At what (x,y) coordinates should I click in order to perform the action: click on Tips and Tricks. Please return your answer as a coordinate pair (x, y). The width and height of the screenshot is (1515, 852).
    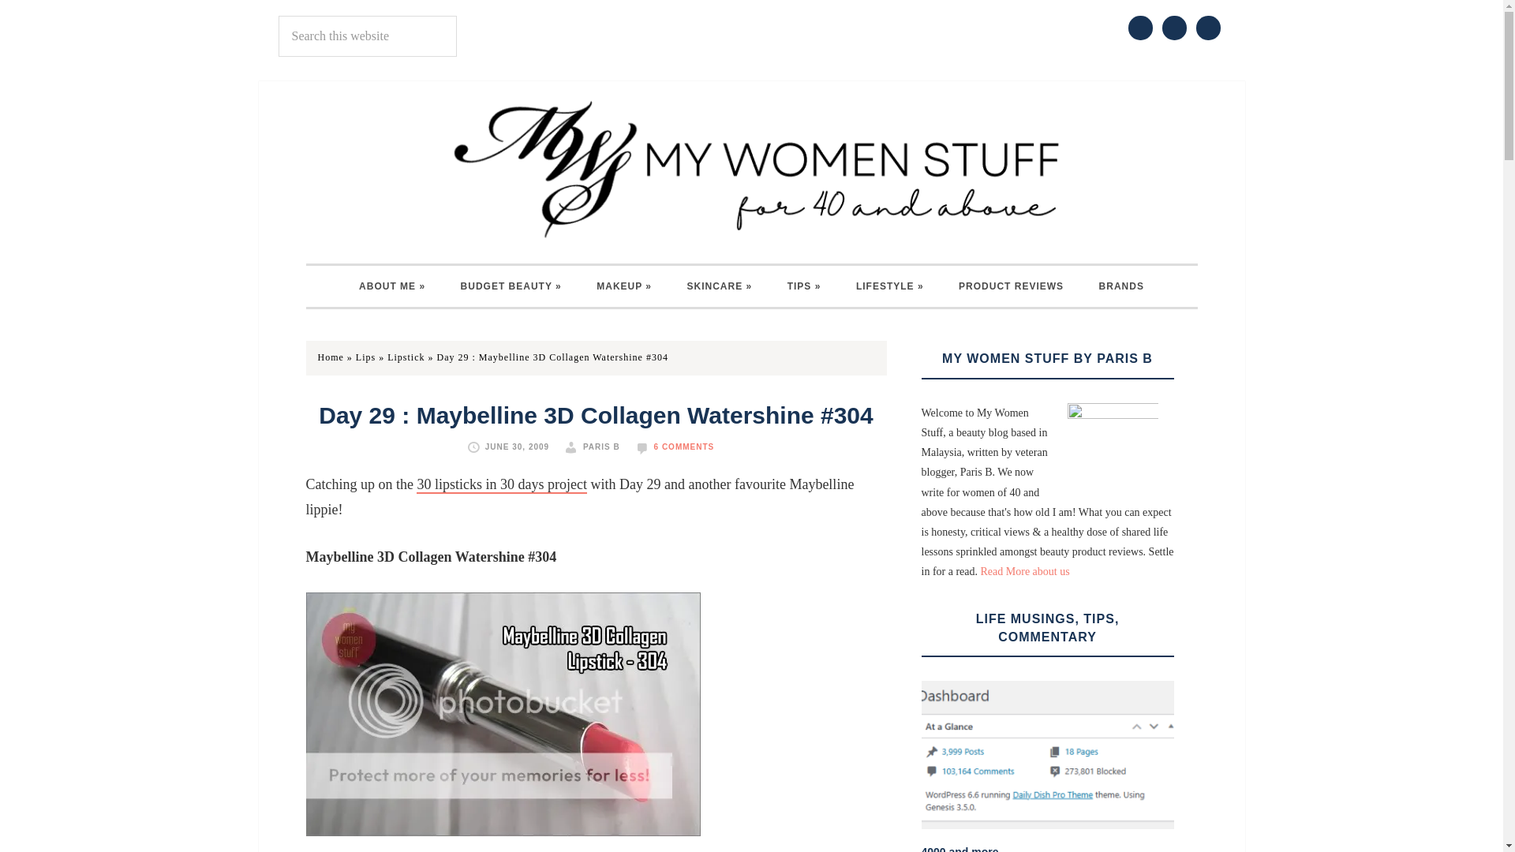
    Looking at the image, I should click on (804, 286).